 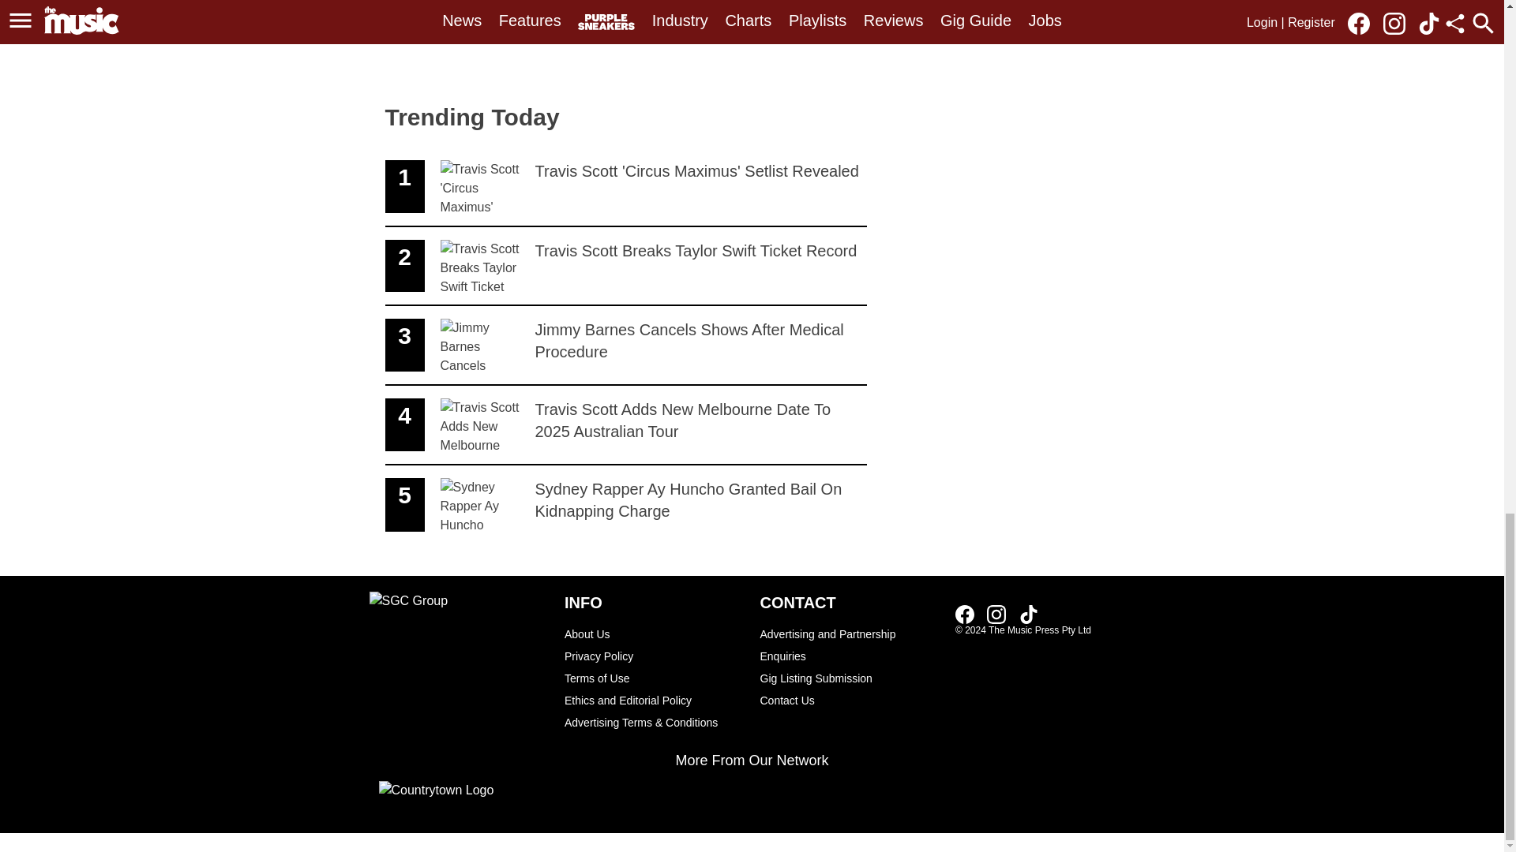 What do you see at coordinates (850, 645) in the screenshot?
I see `About Us` at bounding box center [850, 645].